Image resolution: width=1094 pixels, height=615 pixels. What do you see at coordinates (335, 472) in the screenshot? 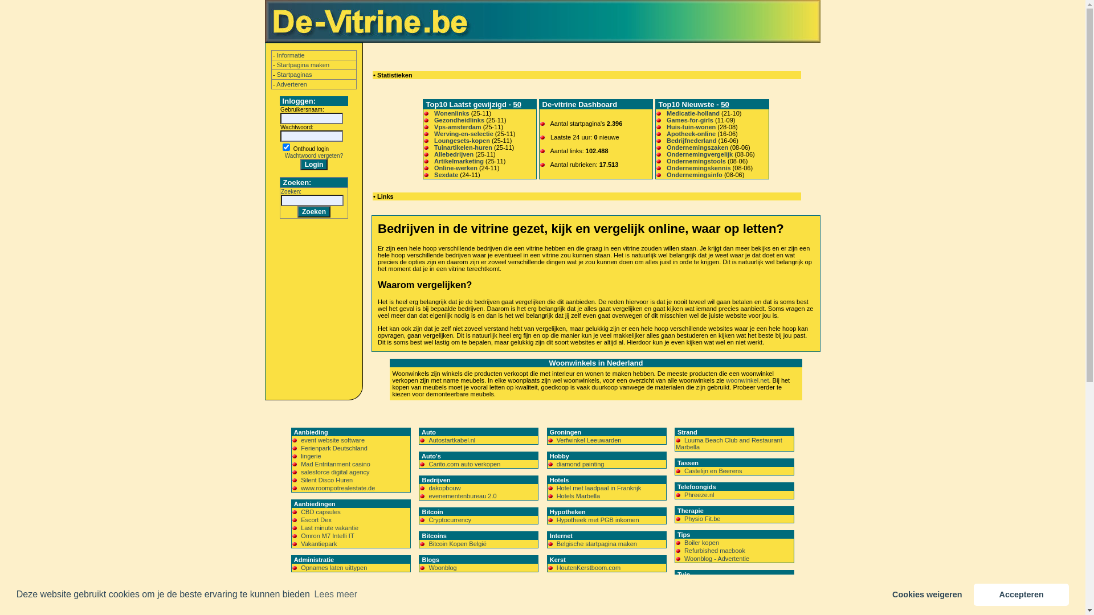
I see `salesforce digital agency` at bounding box center [335, 472].